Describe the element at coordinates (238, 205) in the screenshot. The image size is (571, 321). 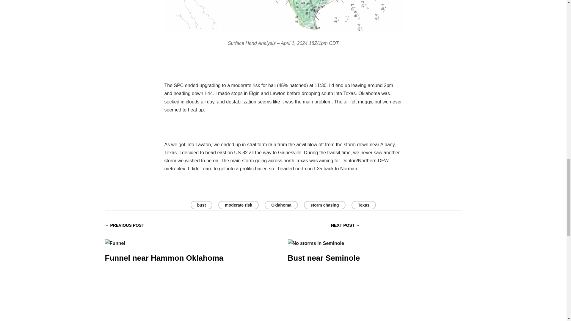
I see `moderate risk` at that location.